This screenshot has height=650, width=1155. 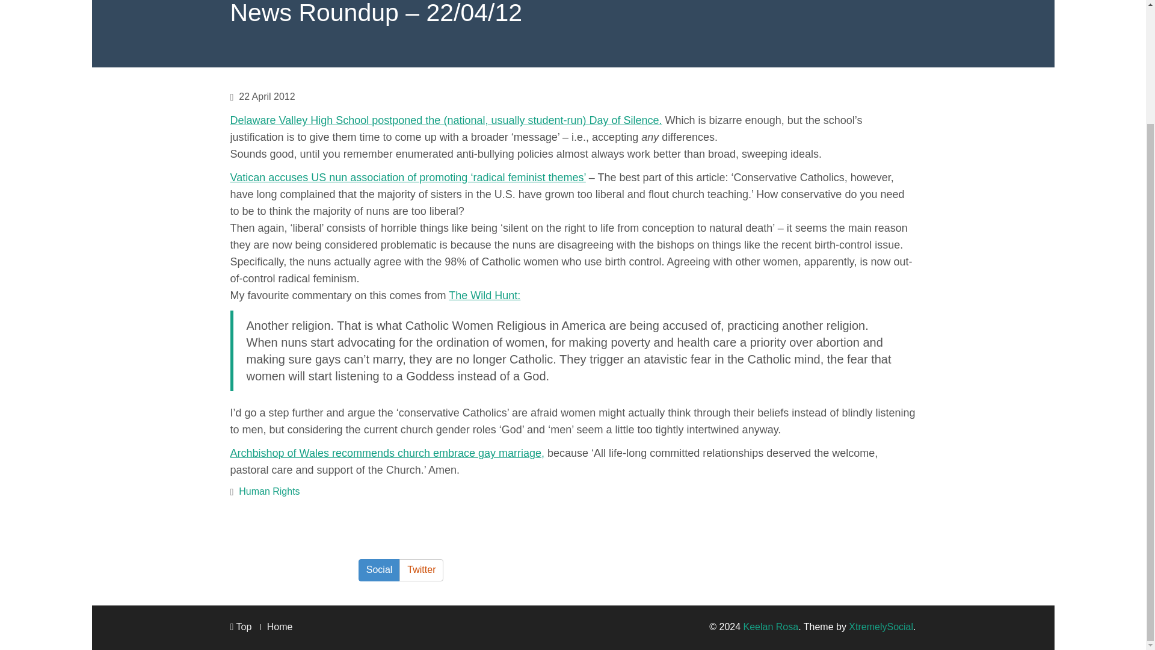 What do you see at coordinates (421, 569) in the screenshot?
I see `Twitter` at bounding box center [421, 569].